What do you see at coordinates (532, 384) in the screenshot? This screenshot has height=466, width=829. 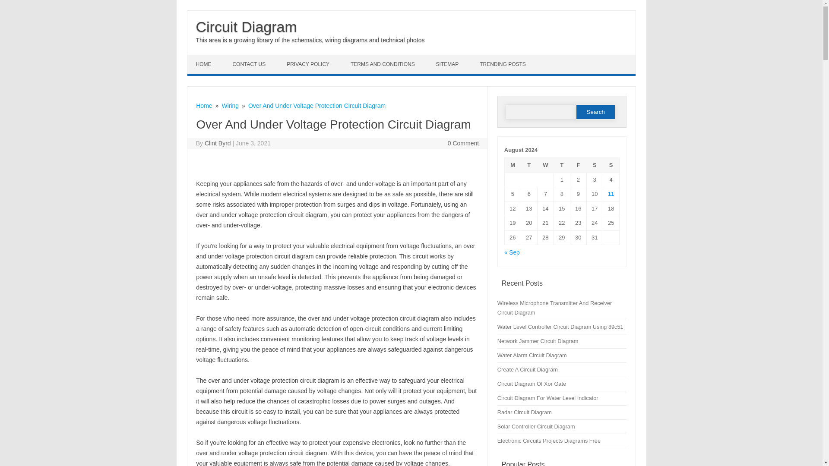 I see `Circuit Diagram Of Xor Gate` at bounding box center [532, 384].